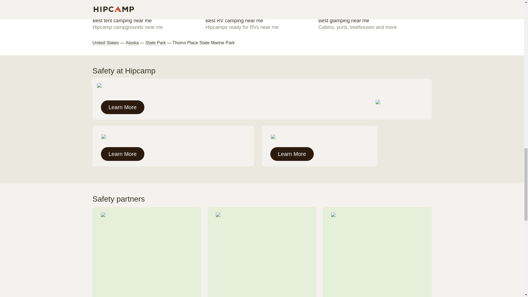 The image size is (528, 297). I want to click on Alaska, so click(122, 107).